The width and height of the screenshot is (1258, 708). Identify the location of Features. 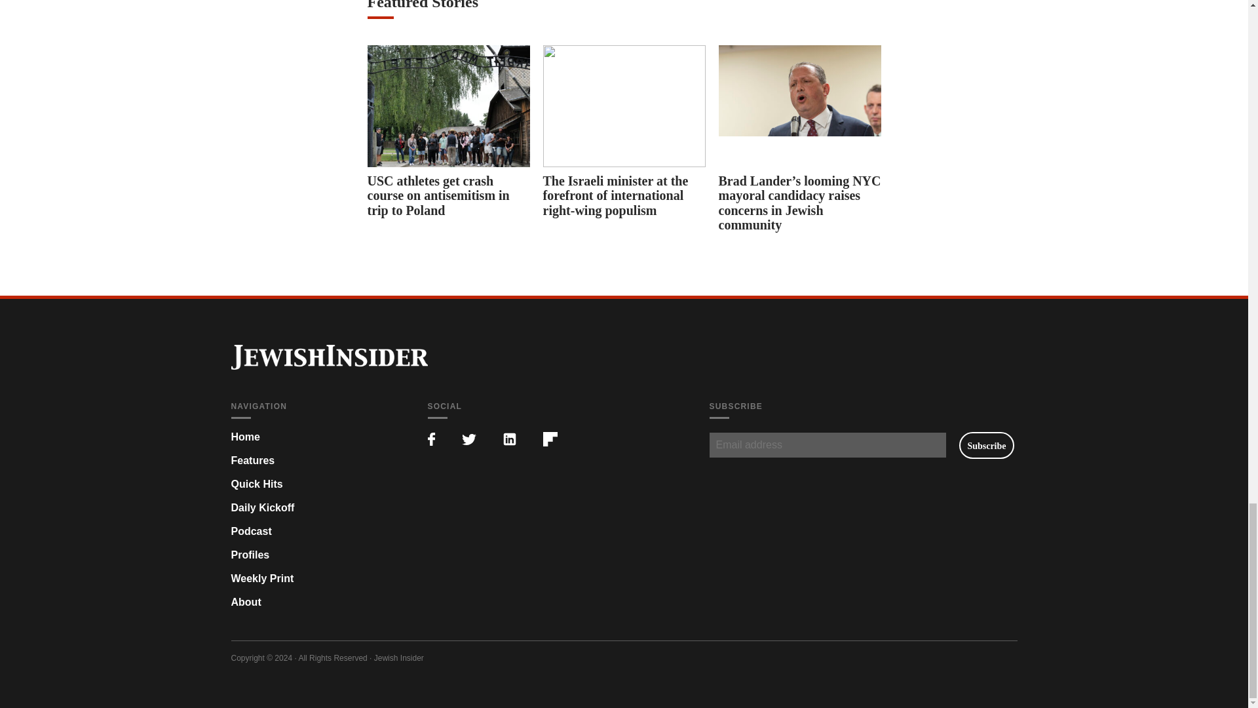
(252, 460).